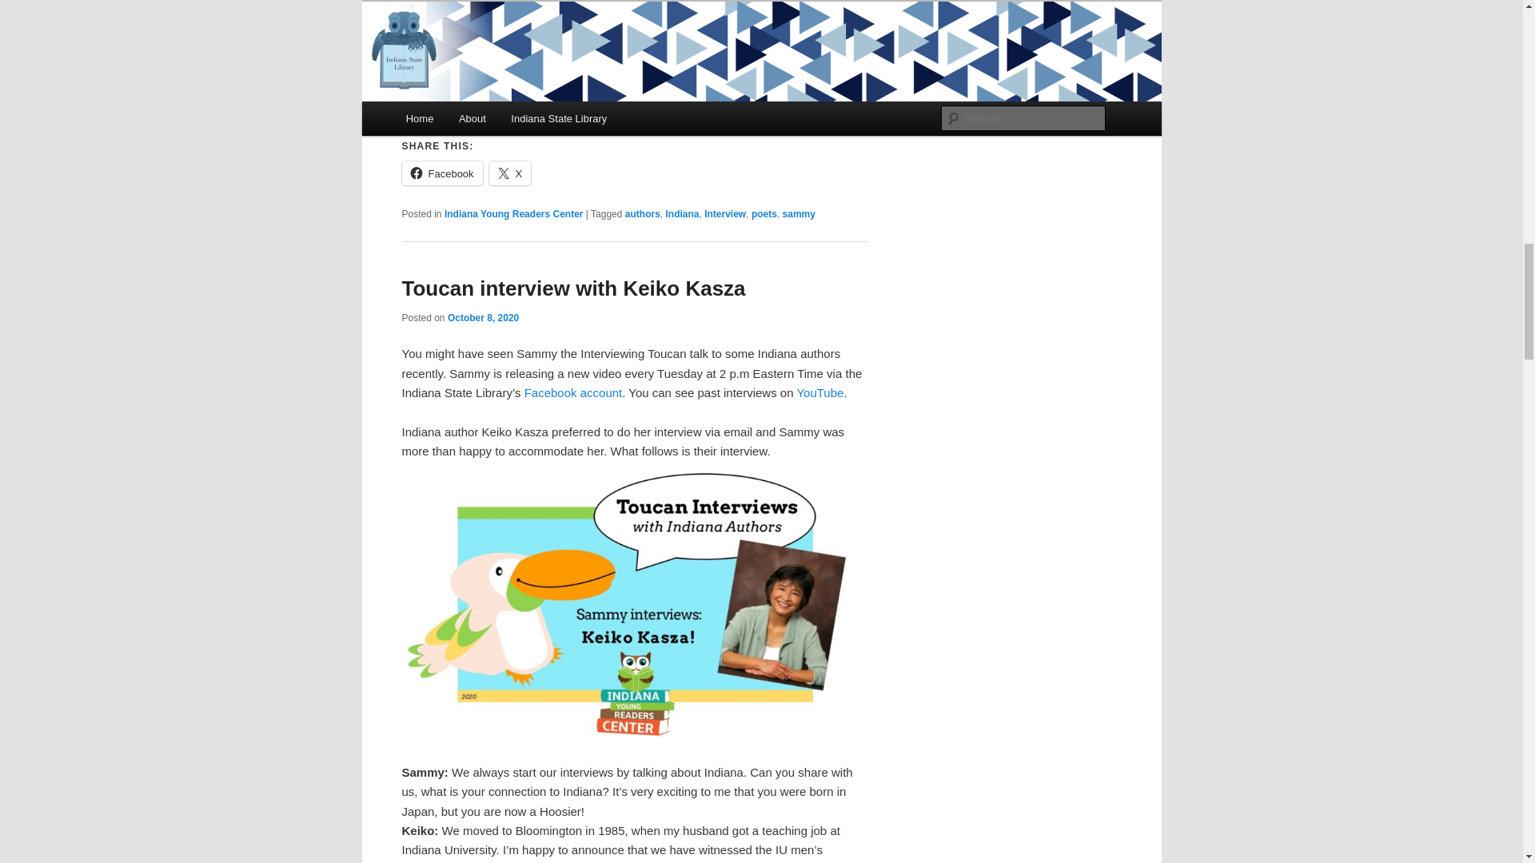 The image size is (1535, 863). What do you see at coordinates (642, 214) in the screenshot?
I see `authors` at bounding box center [642, 214].